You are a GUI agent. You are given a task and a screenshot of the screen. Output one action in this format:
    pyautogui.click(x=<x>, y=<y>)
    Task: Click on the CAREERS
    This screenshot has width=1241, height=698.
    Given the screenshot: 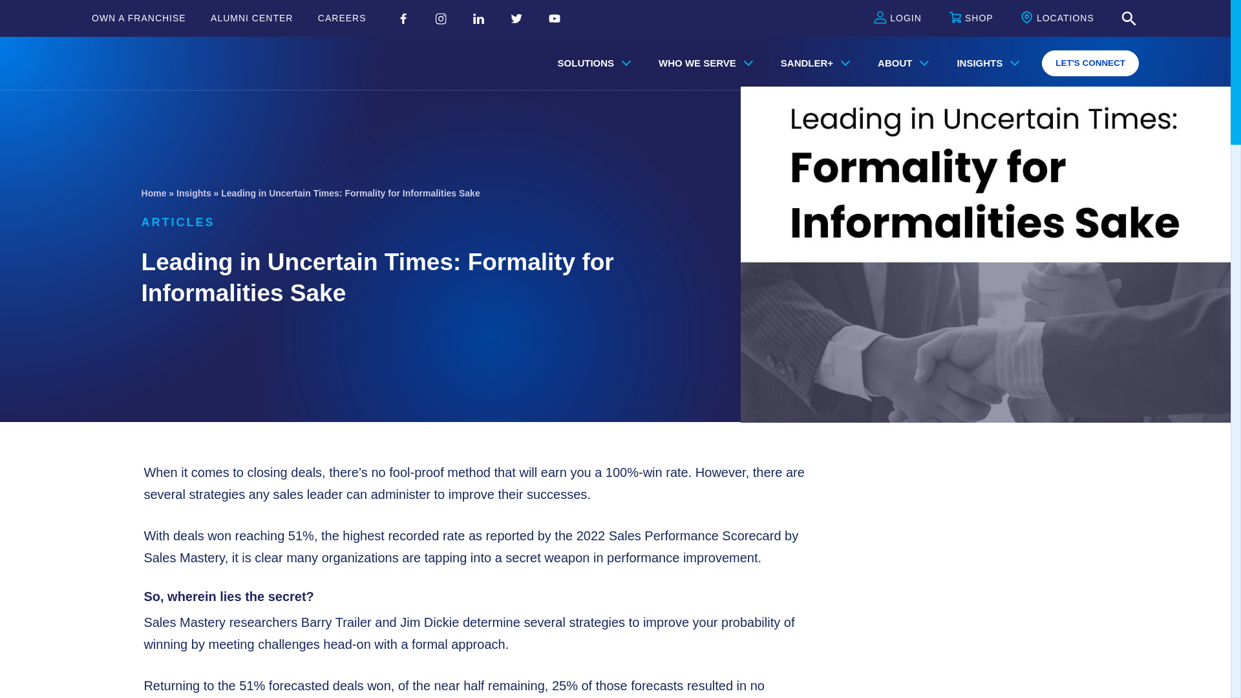 What is the action you would take?
    pyautogui.click(x=341, y=18)
    